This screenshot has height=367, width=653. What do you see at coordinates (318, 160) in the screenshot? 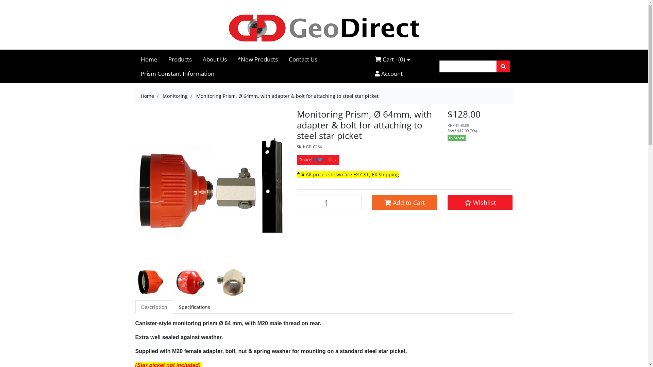
I see `Share:` at bounding box center [318, 160].